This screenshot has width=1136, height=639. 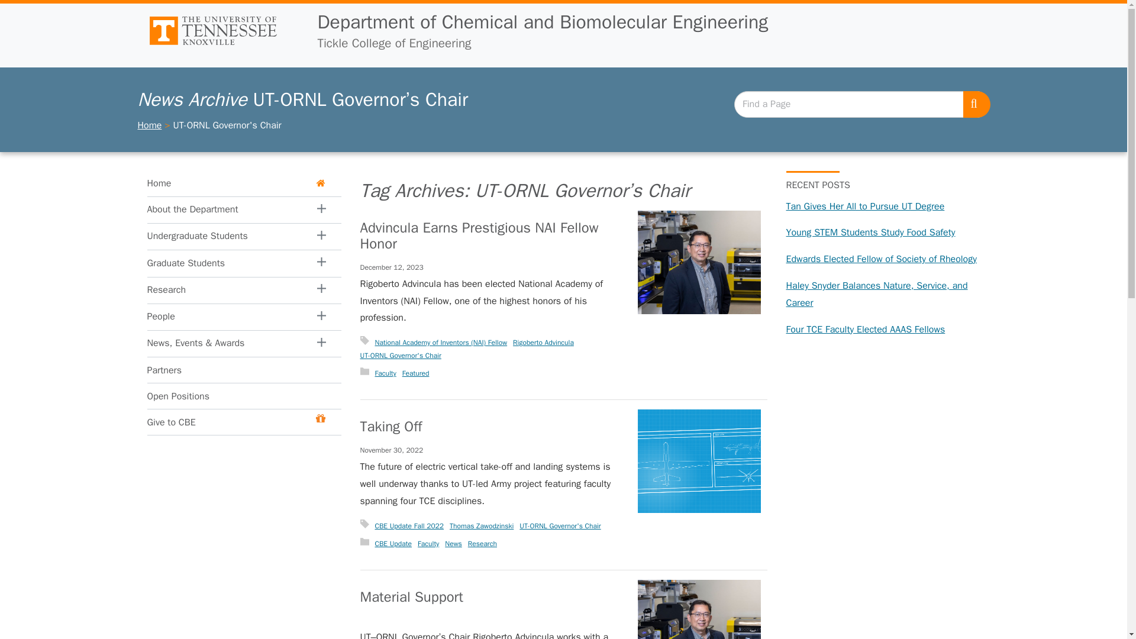 What do you see at coordinates (149, 125) in the screenshot?
I see `Go to Department of Chemical and Biomolecular Engineering.` at bounding box center [149, 125].